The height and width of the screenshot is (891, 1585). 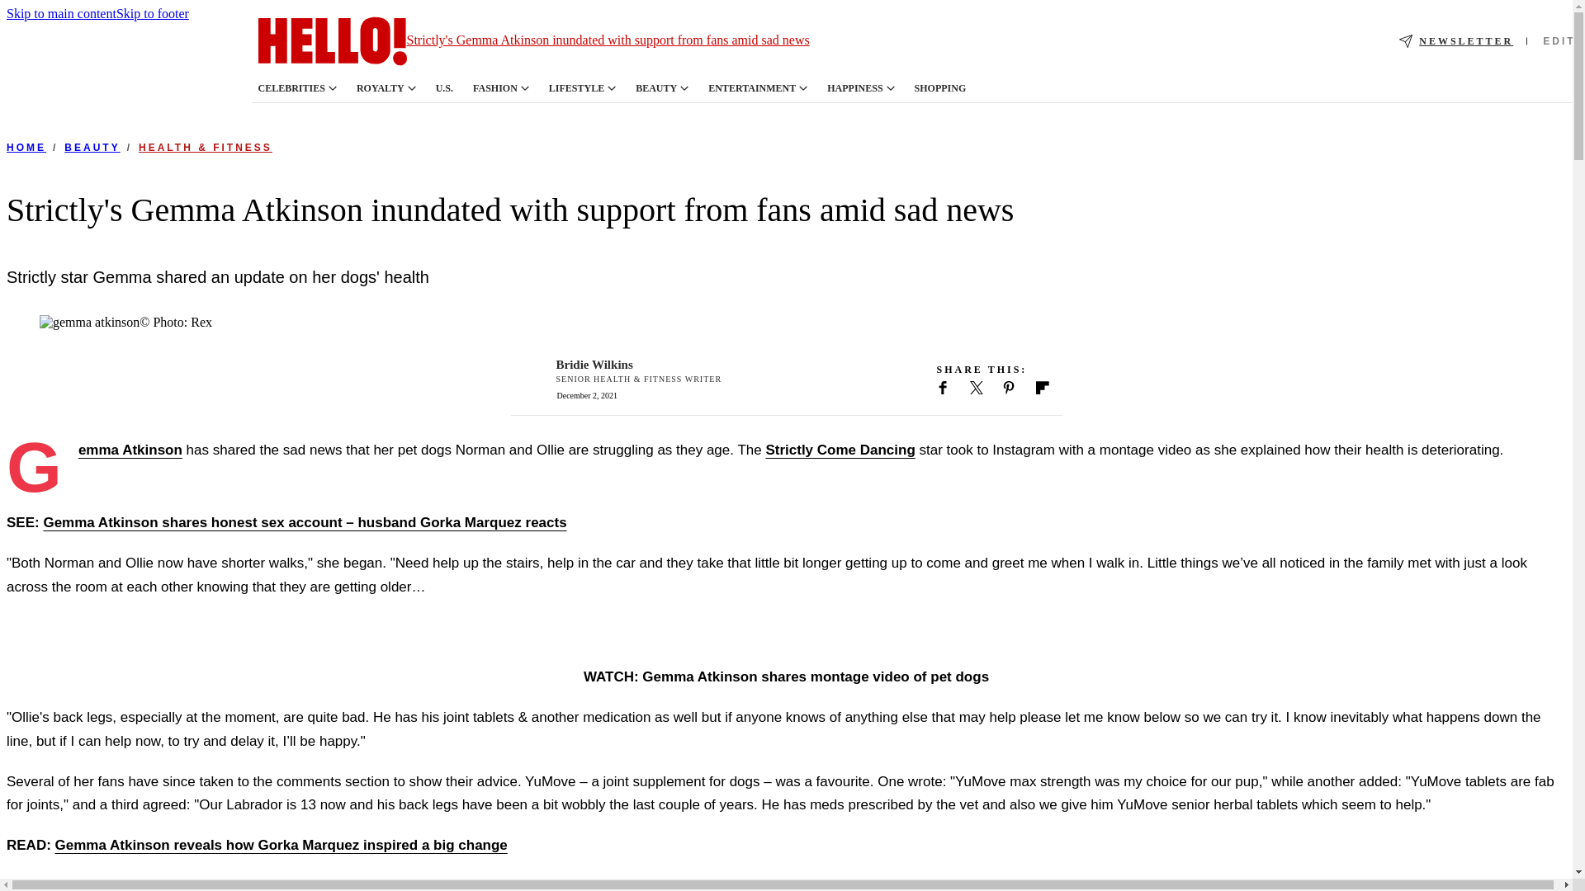 What do you see at coordinates (1456, 41) in the screenshot?
I see `NEWSLETTER` at bounding box center [1456, 41].